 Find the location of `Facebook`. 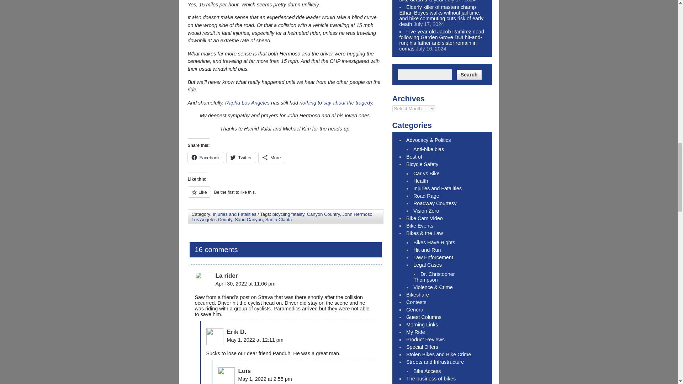

Facebook is located at coordinates (206, 157).